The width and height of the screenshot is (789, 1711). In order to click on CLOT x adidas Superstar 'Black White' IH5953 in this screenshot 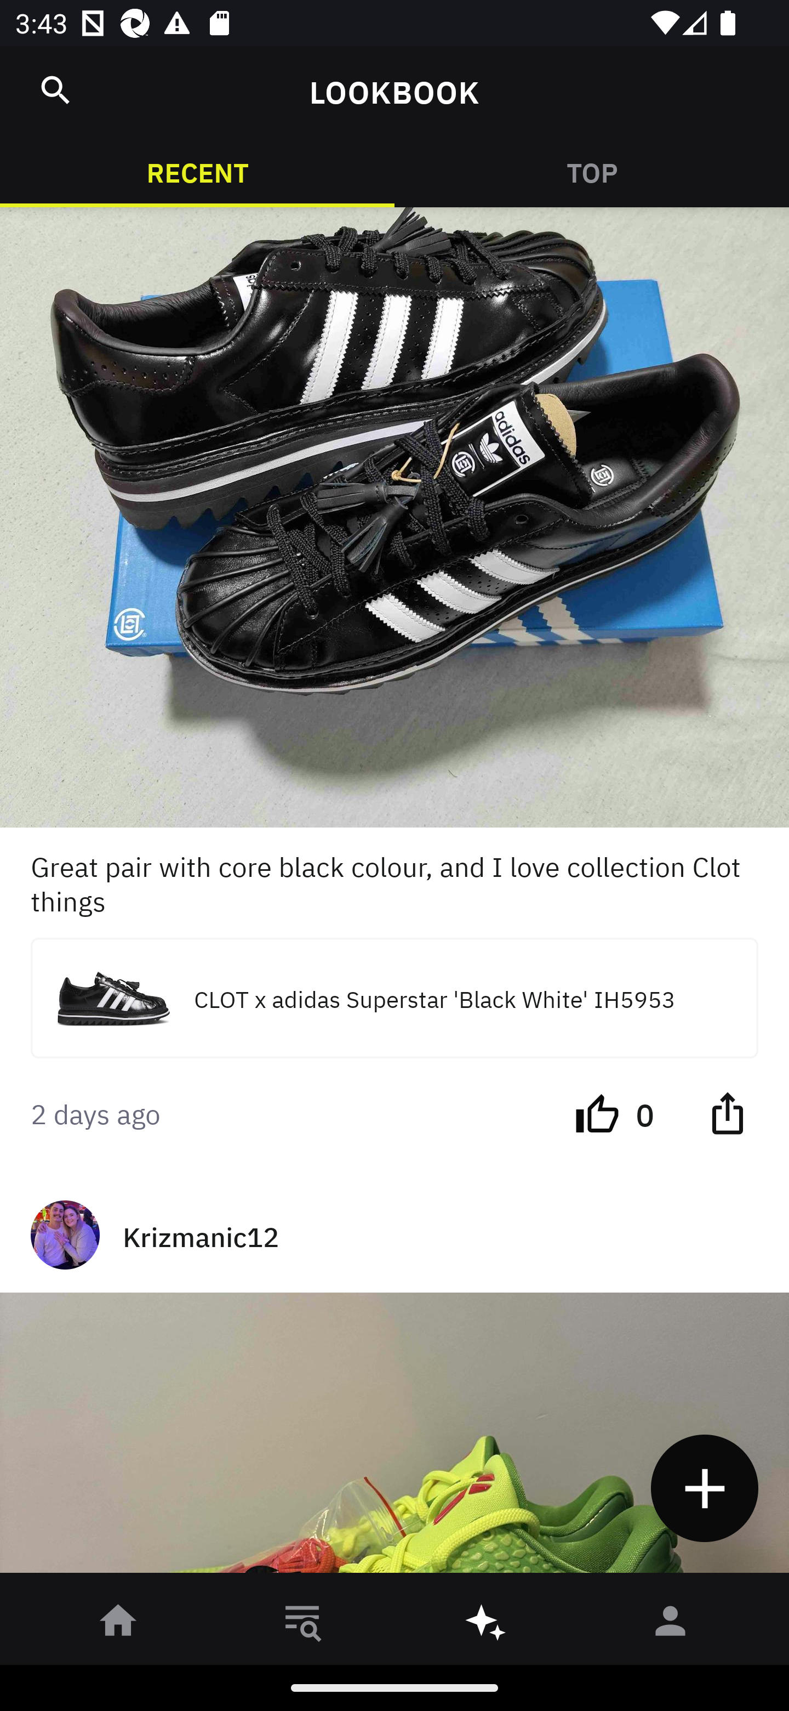, I will do `click(395, 998)`.